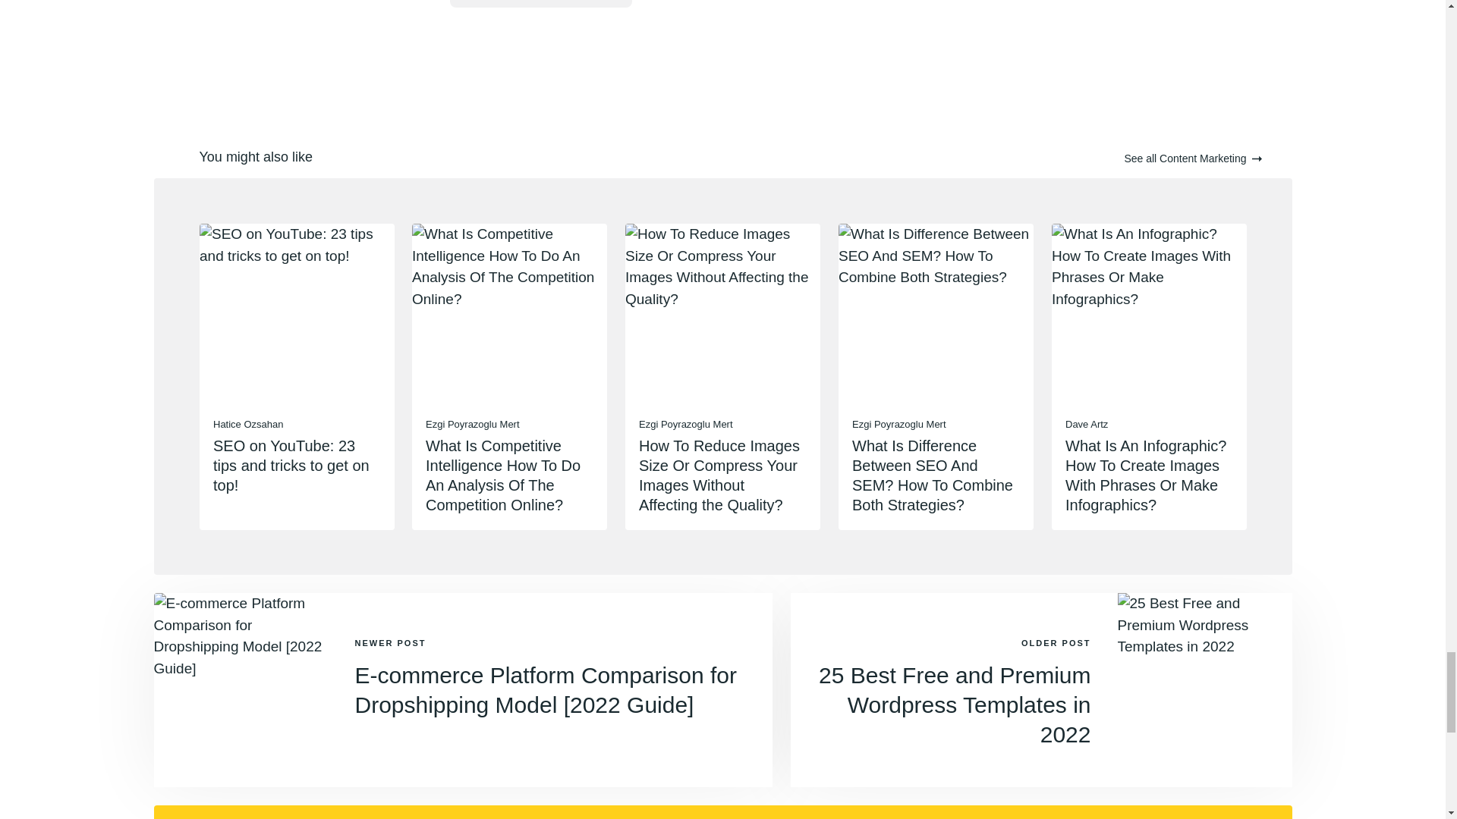 This screenshot has width=1457, height=819. Describe the element at coordinates (247, 424) in the screenshot. I see `Hatice Ozsahan` at that location.